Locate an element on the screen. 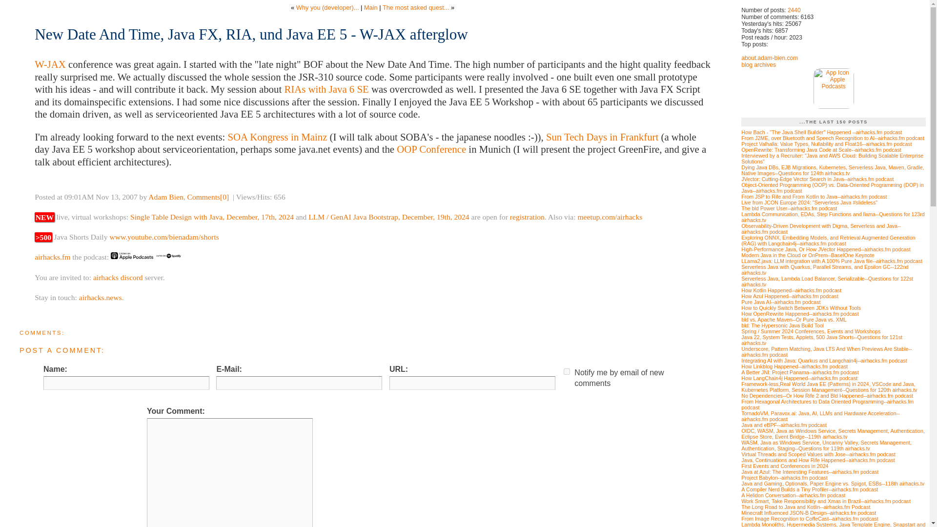 This screenshot has height=527, width=937. blog archives is located at coordinates (758, 65).